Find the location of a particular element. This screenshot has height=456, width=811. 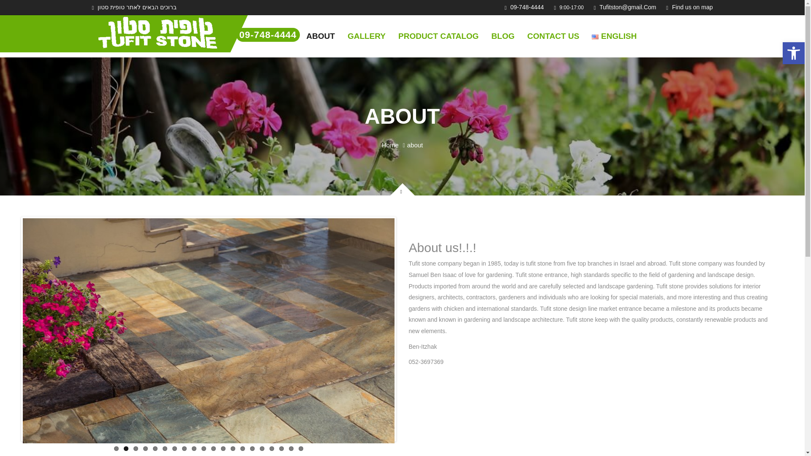

gallery is located at coordinates (793, 53).